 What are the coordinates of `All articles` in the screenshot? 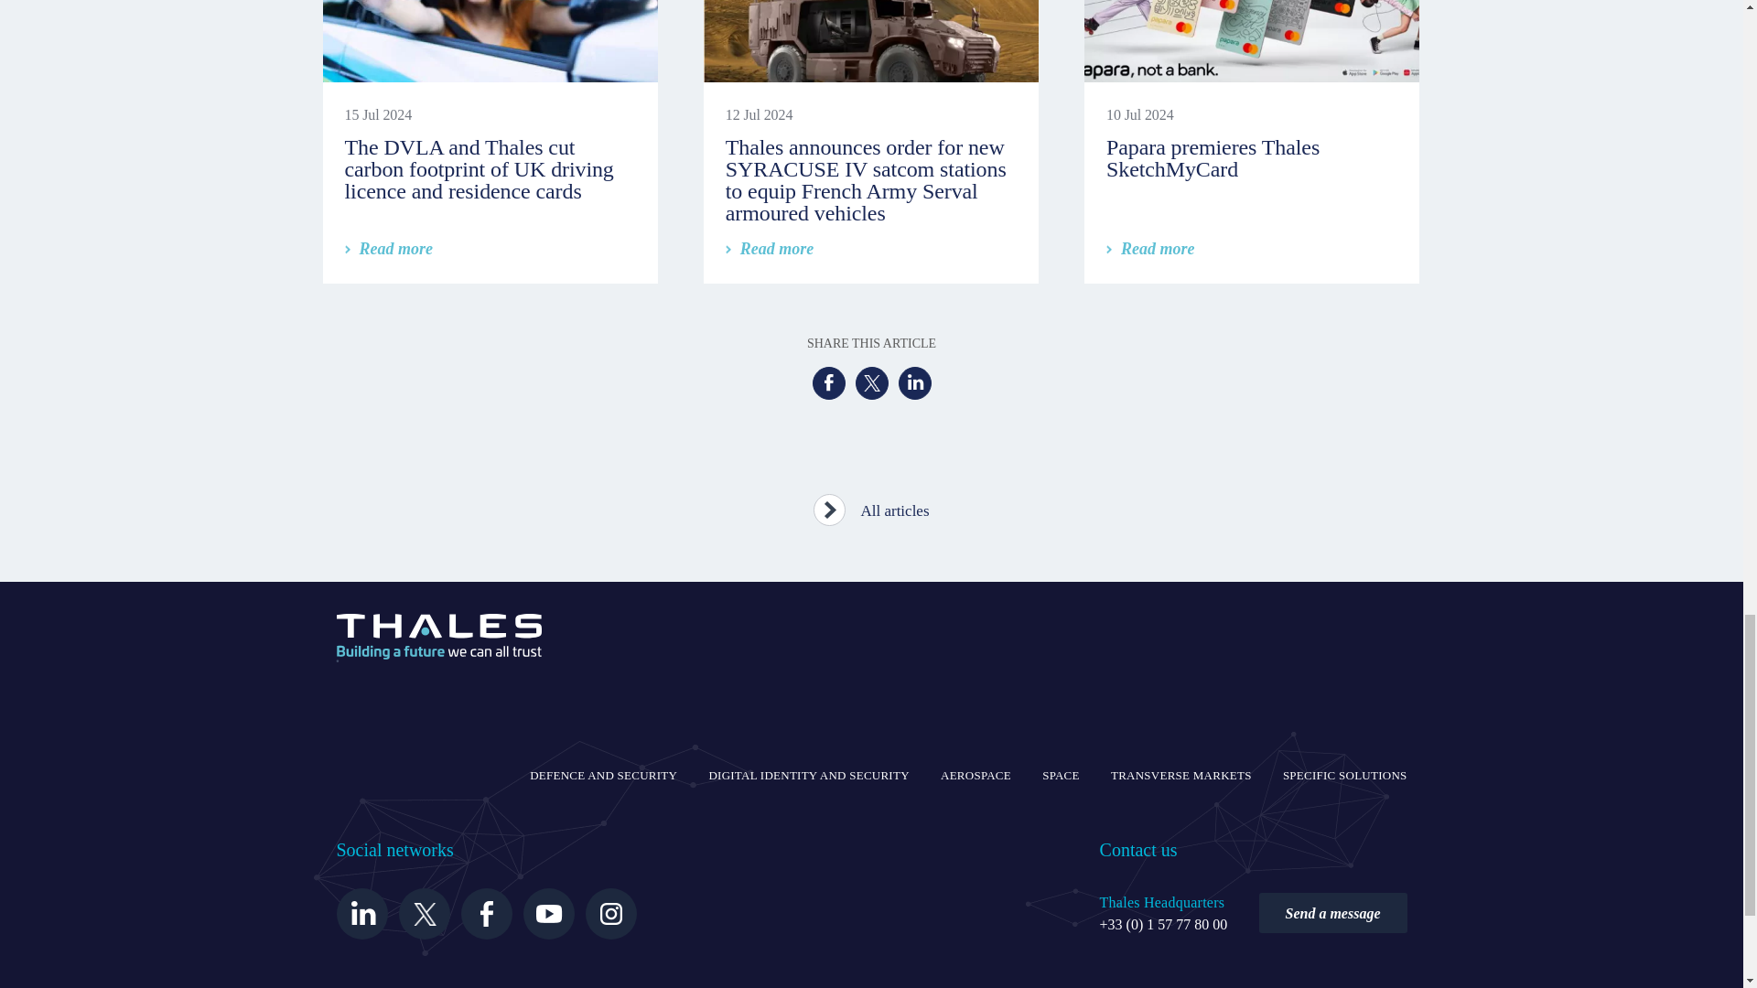 It's located at (871, 505).